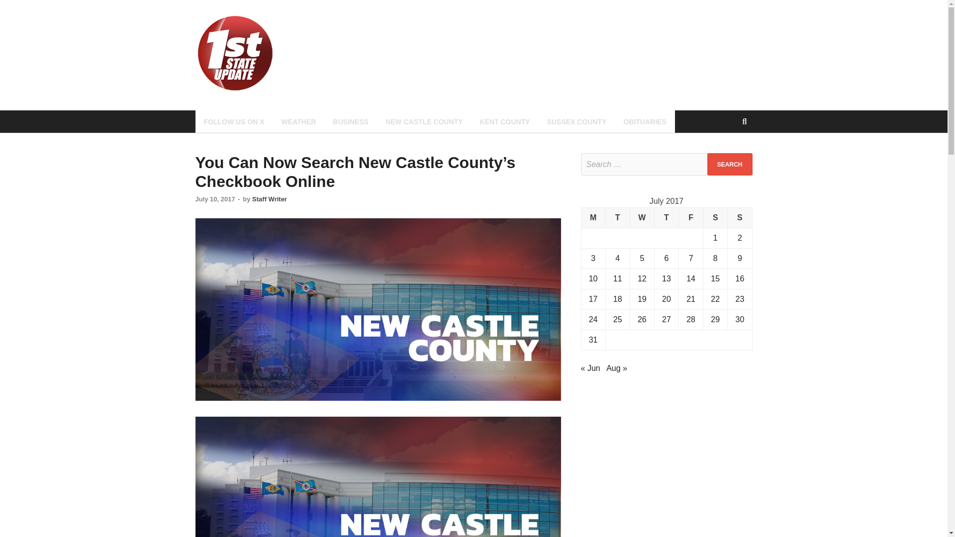 Image resolution: width=955 pixels, height=537 pixels. Describe the element at coordinates (642, 299) in the screenshot. I see `19` at that location.